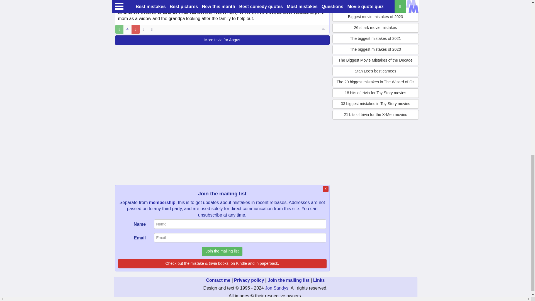 The width and height of the screenshot is (535, 301). I want to click on I like this, so click(119, 29).